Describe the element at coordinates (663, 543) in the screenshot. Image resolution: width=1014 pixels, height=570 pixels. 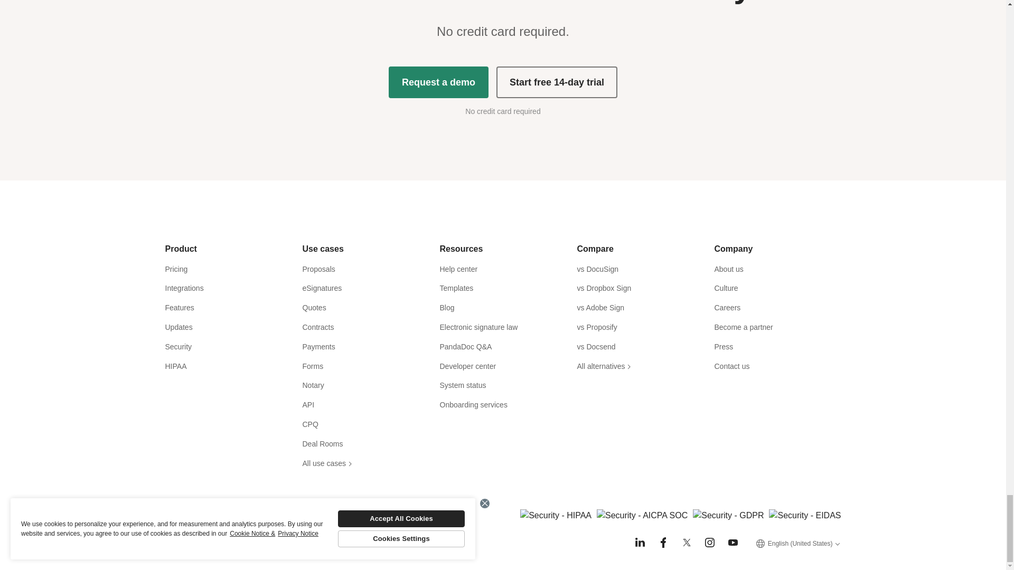
I see `Facebook` at that location.